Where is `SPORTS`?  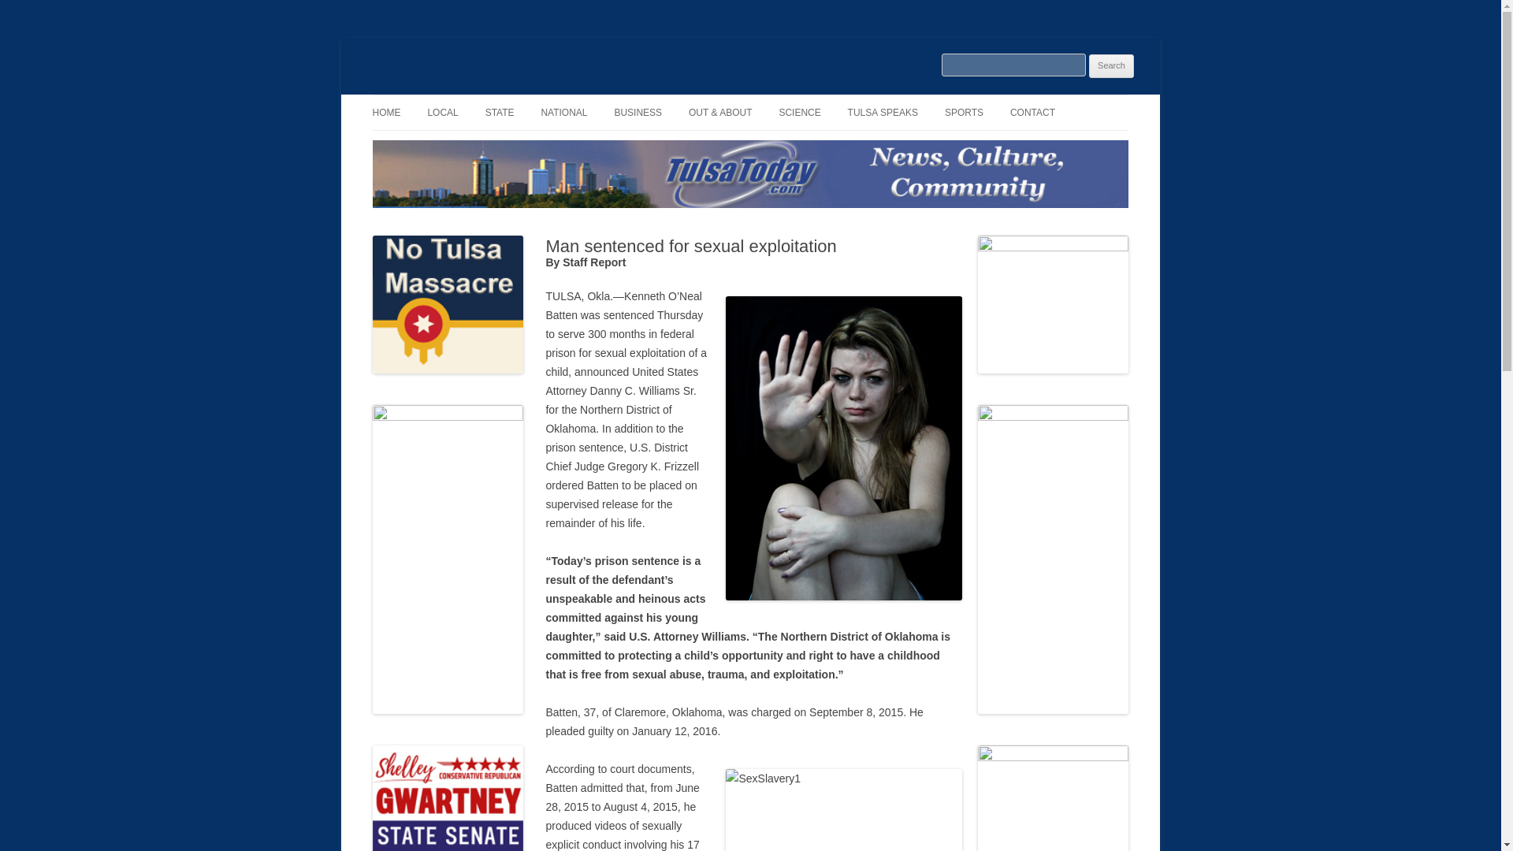 SPORTS is located at coordinates (964, 112).